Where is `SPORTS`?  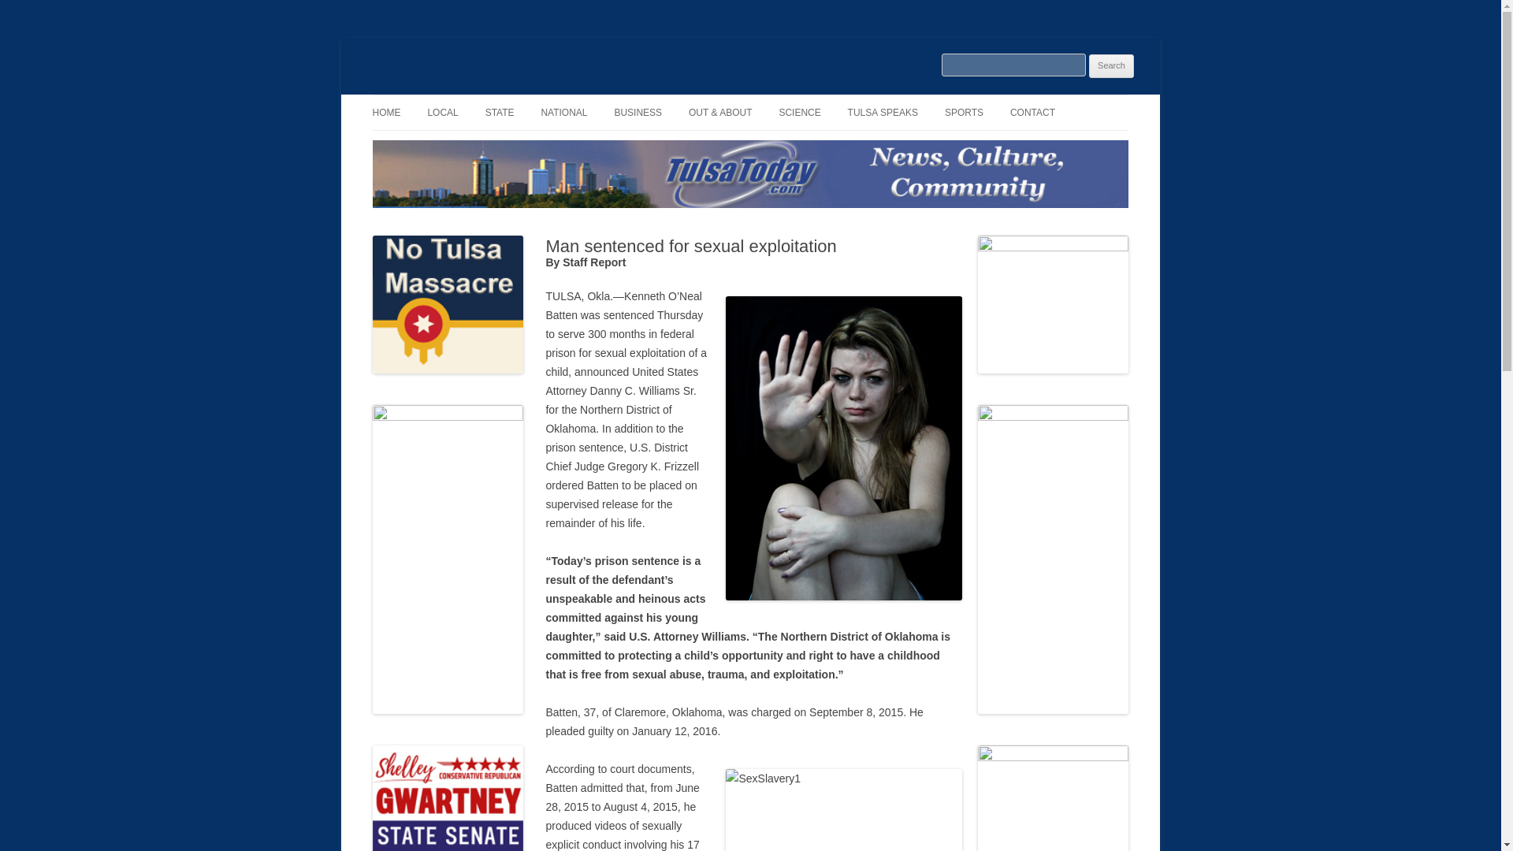 SPORTS is located at coordinates (964, 112).